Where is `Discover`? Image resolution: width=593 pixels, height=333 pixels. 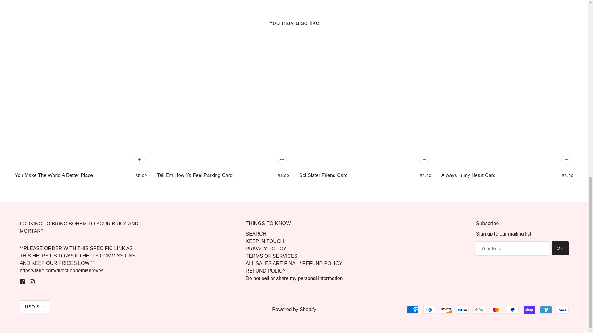 Discover is located at coordinates (446, 310).